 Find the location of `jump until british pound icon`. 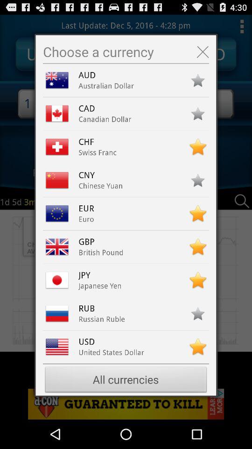

jump until british pound icon is located at coordinates (101, 253).